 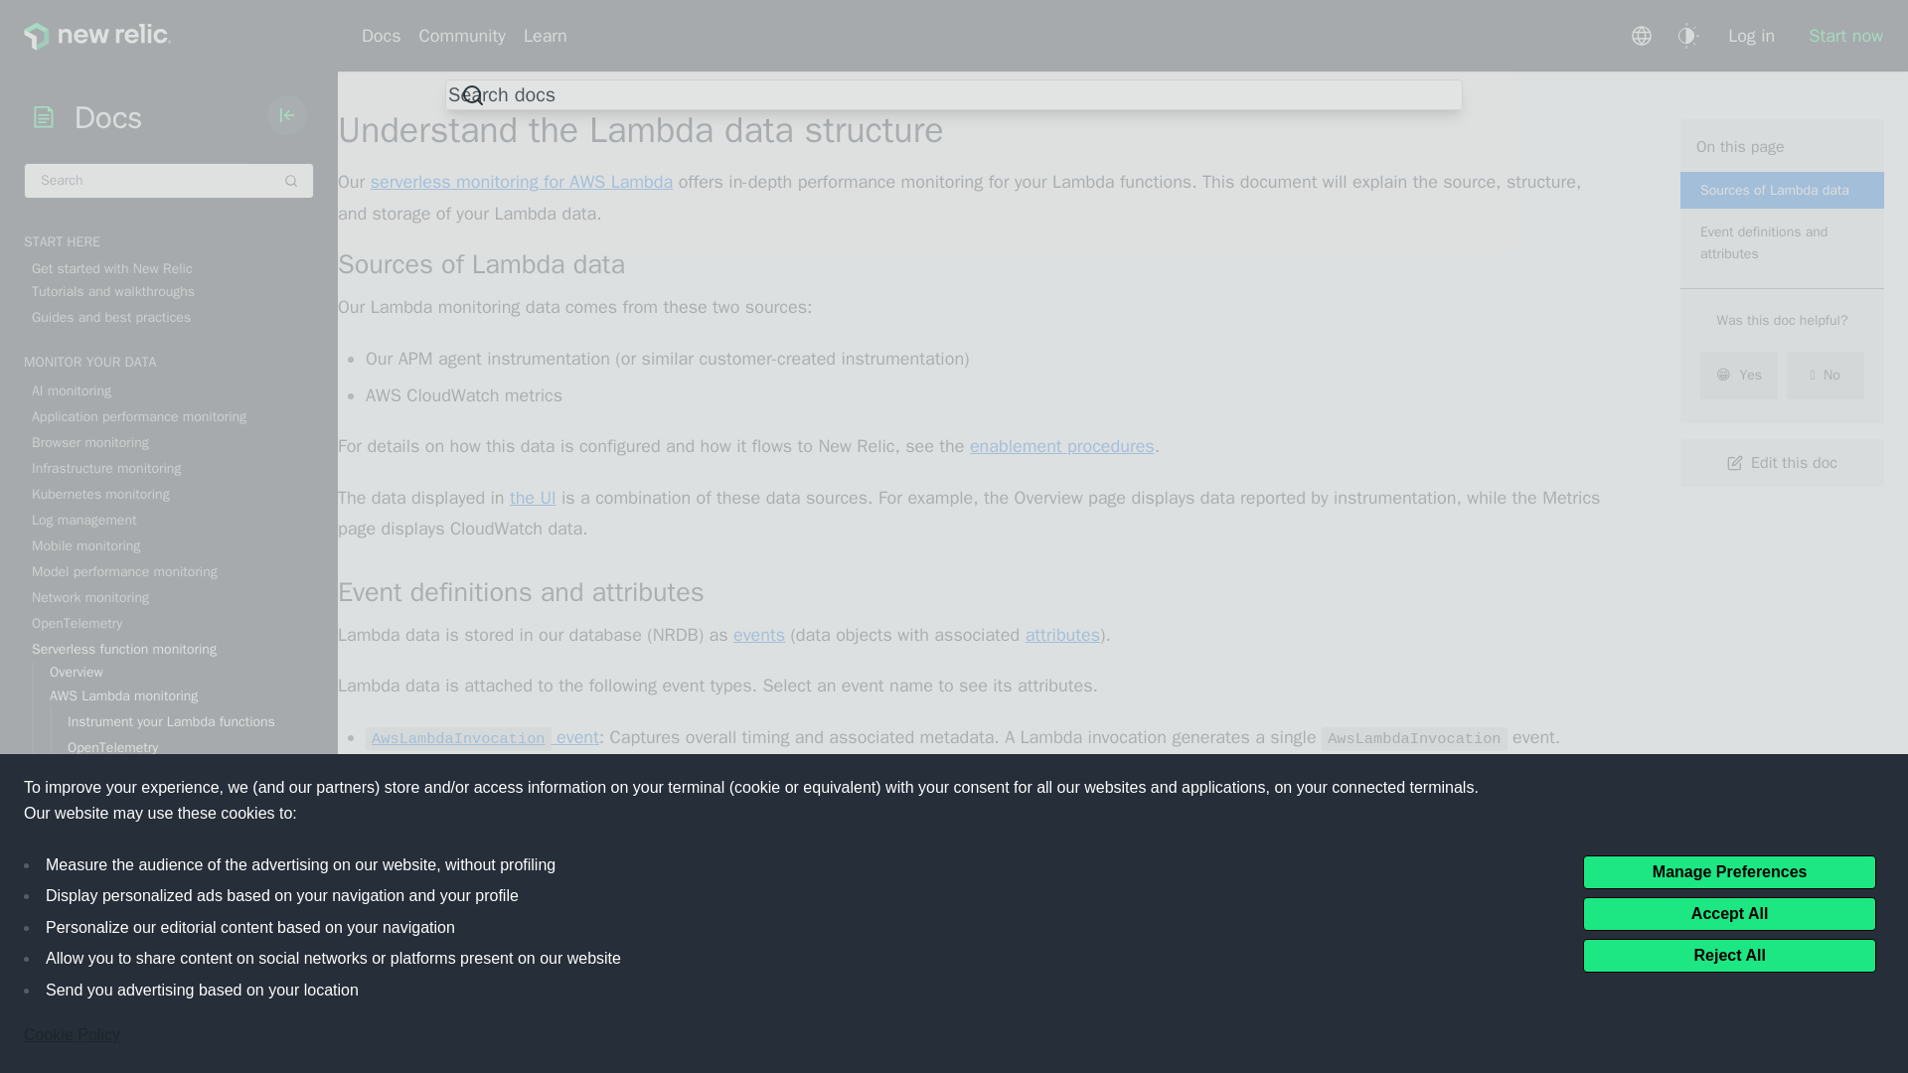 What do you see at coordinates (1729, 954) in the screenshot?
I see `Reject All` at bounding box center [1729, 954].